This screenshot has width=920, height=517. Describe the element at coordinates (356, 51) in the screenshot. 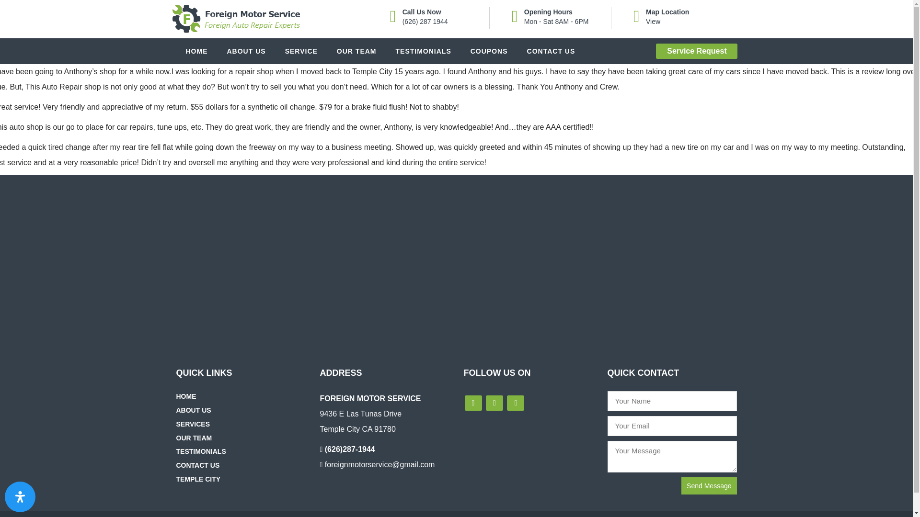

I see `OUR TEAM` at that location.